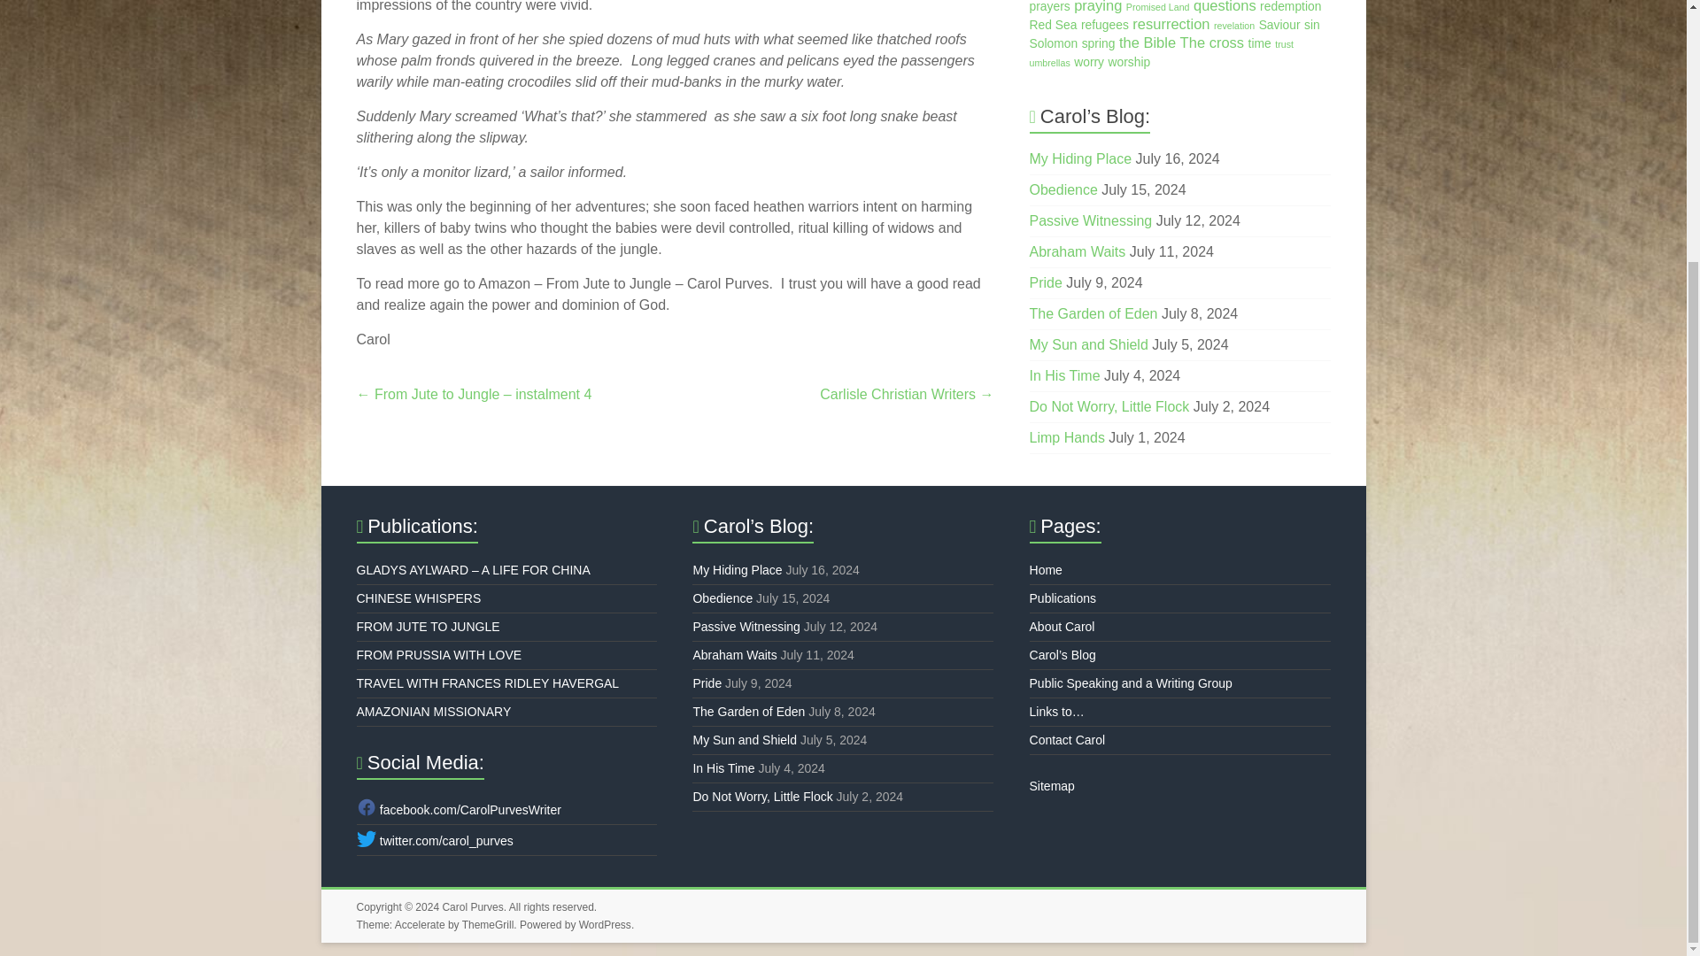 This screenshot has height=956, width=1700. Describe the element at coordinates (420, 924) in the screenshot. I see `Accelerate` at that location.